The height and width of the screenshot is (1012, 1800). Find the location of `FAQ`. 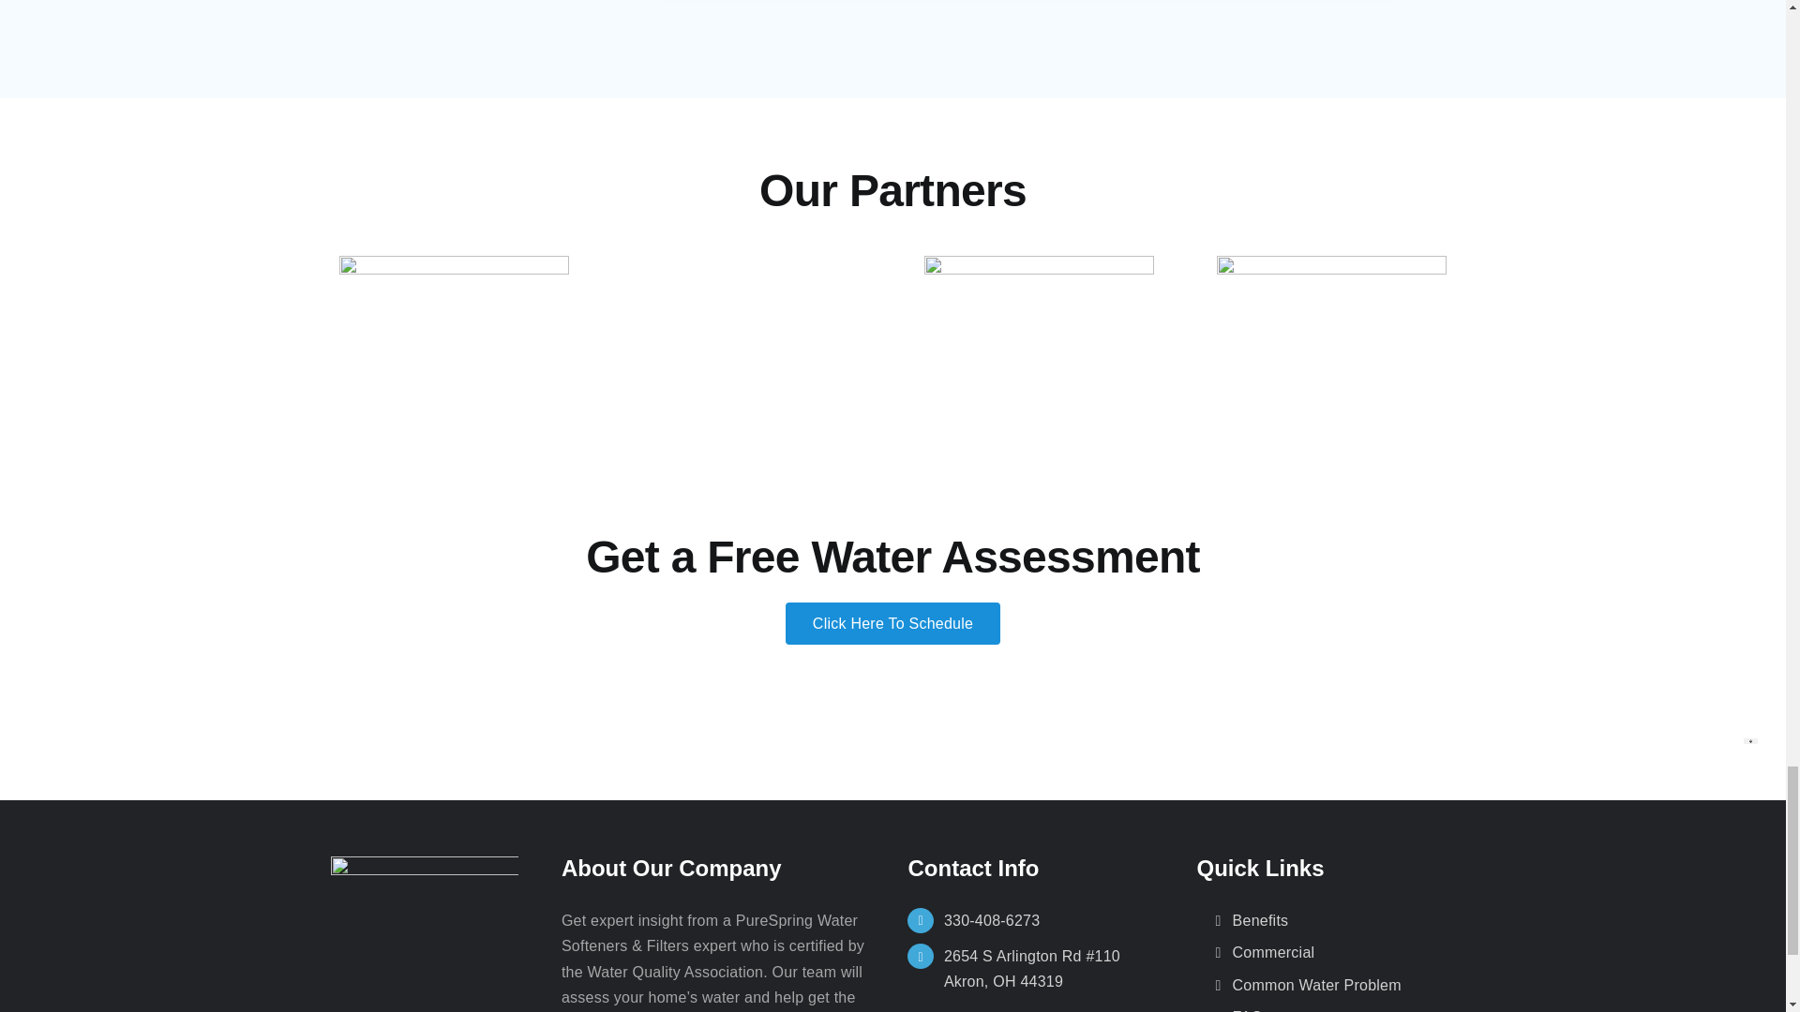

FAQ is located at coordinates (1335, 1008).